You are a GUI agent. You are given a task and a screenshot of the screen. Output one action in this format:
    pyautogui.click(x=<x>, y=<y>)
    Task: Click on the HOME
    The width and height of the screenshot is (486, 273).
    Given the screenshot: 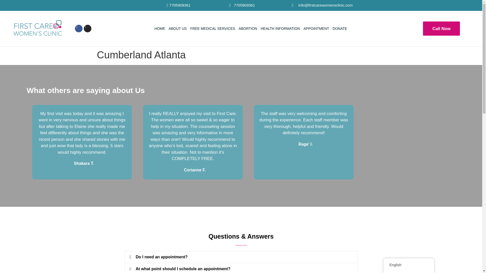 What is the action you would take?
    pyautogui.click(x=160, y=28)
    